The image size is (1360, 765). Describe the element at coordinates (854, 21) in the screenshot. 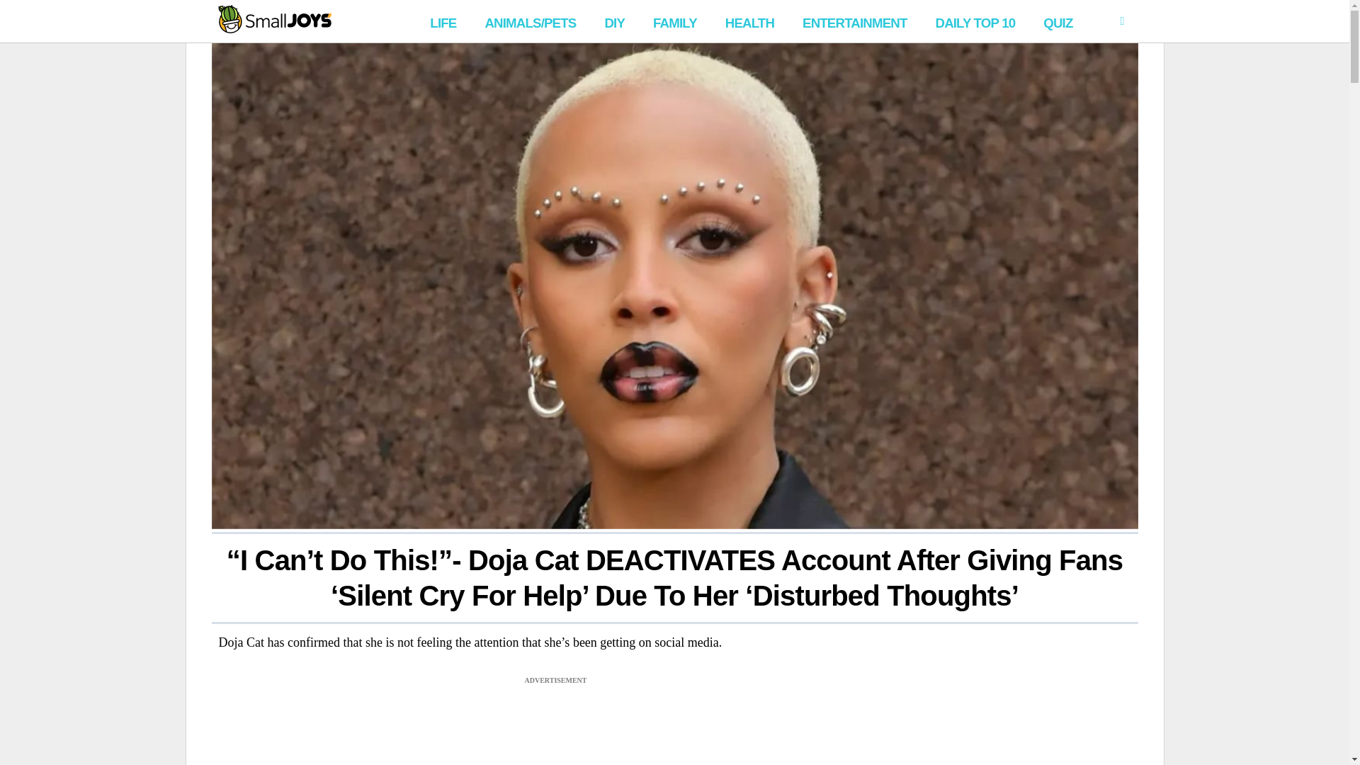

I see `ENTERTAINMENT` at that location.